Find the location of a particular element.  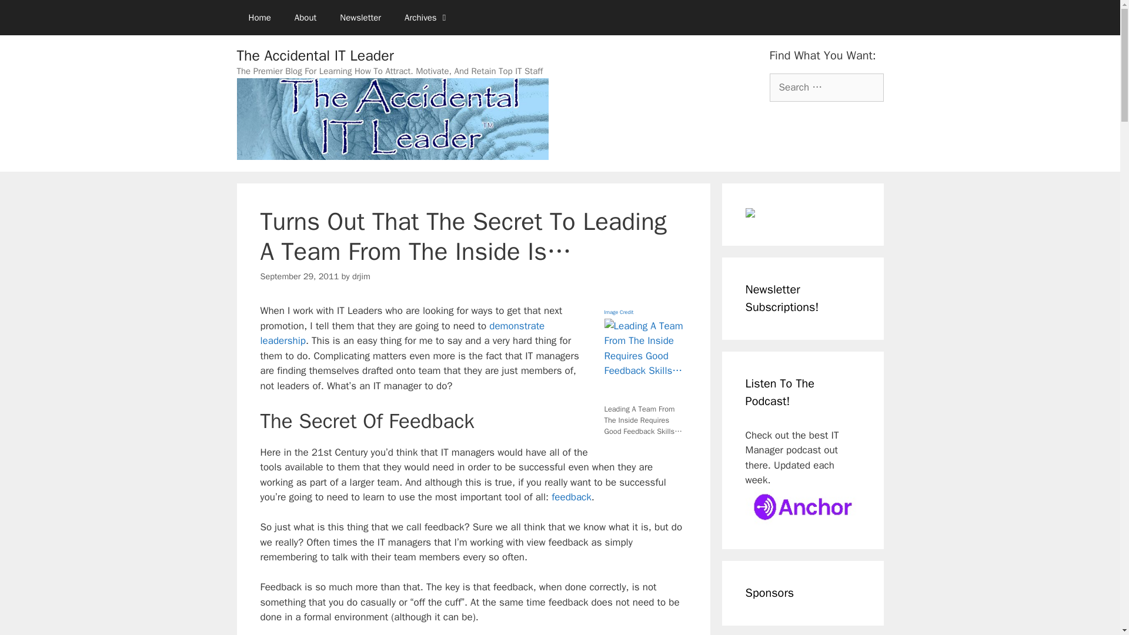

5 Characteristics That All IT Leaders Have is located at coordinates (402, 333).